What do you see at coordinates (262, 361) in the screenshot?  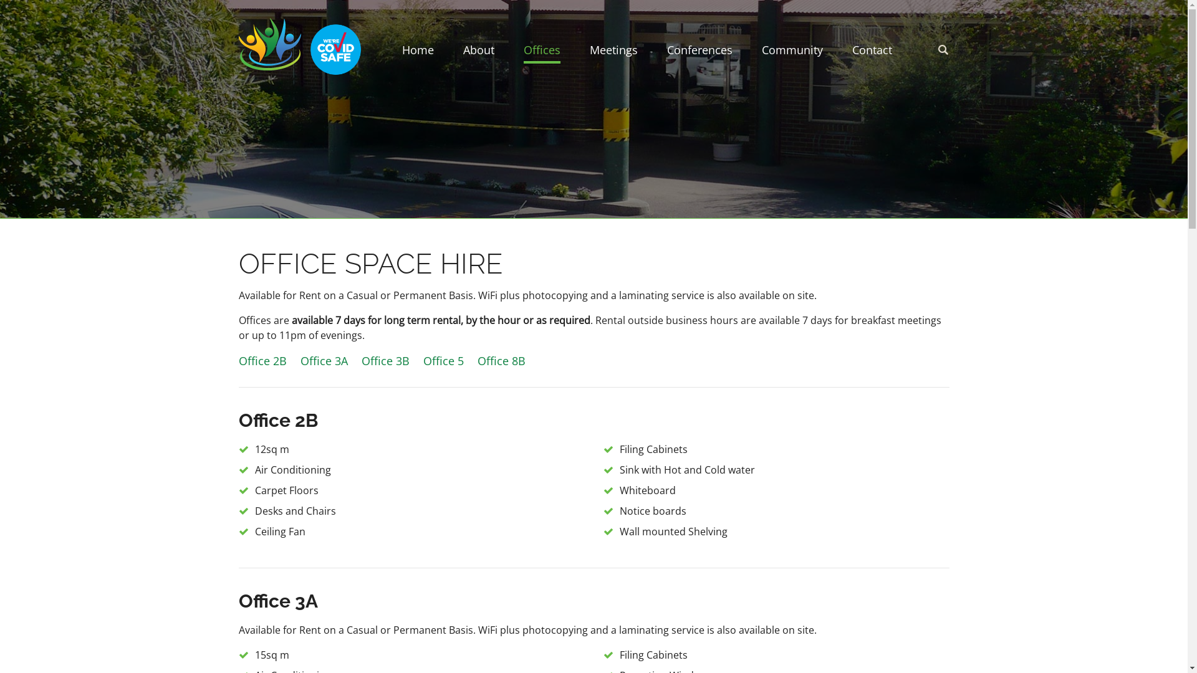 I see `Office 2B` at bounding box center [262, 361].